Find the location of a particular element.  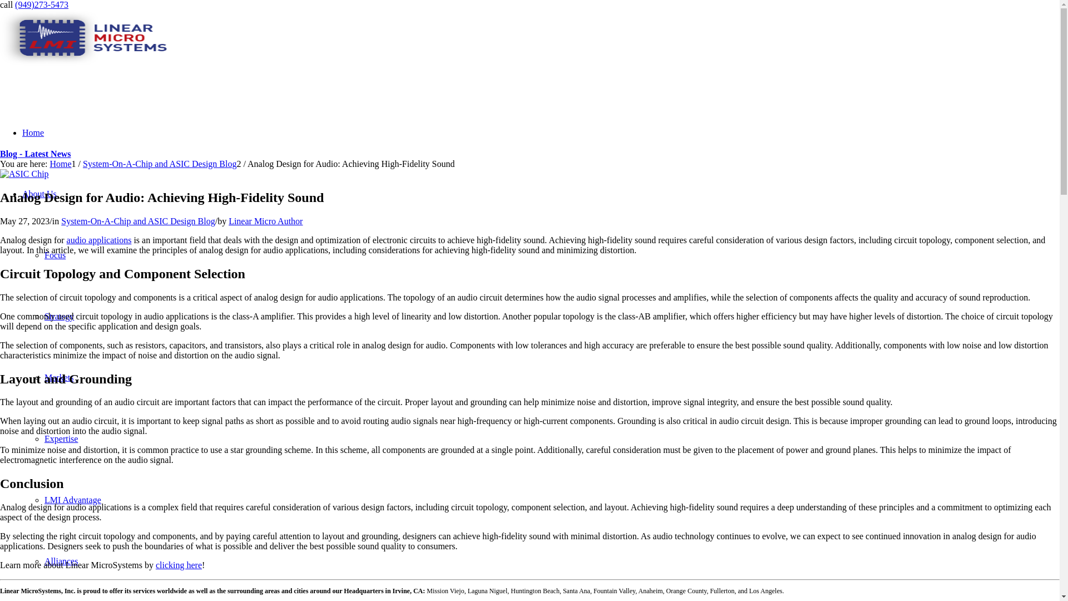

audio applications is located at coordinates (99, 240).